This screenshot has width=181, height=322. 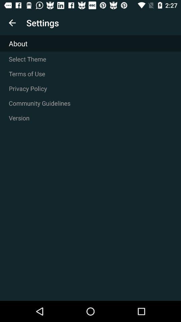 What do you see at coordinates (12, 23) in the screenshot?
I see `press icon next to the settings item` at bounding box center [12, 23].